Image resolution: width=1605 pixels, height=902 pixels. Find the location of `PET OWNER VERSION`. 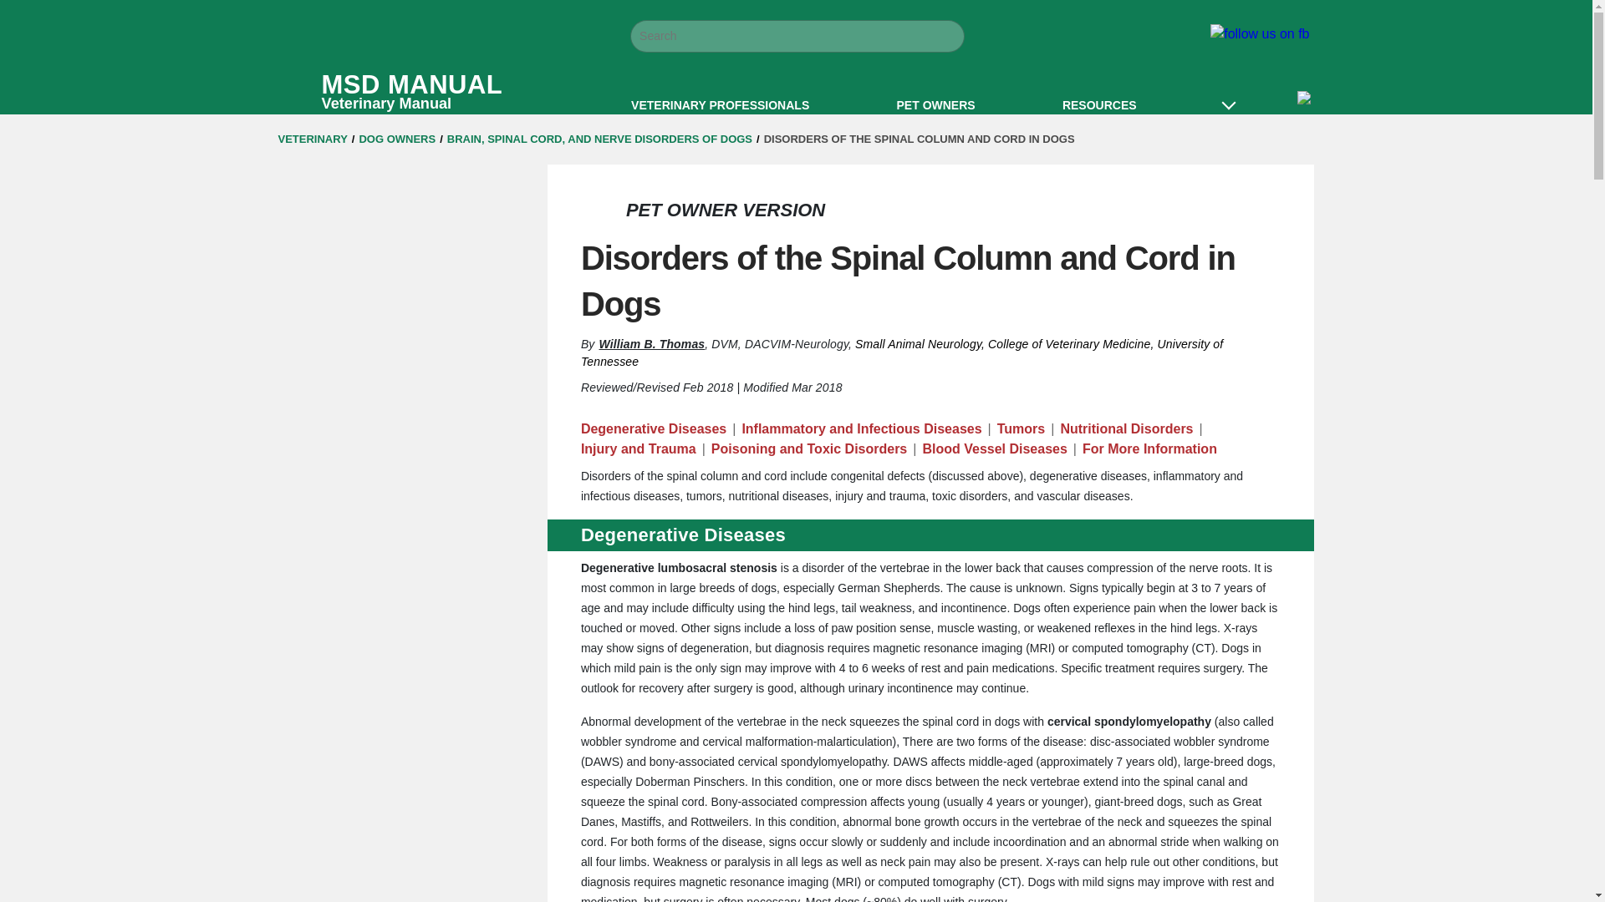

PET OWNER VERSION is located at coordinates (725, 209).